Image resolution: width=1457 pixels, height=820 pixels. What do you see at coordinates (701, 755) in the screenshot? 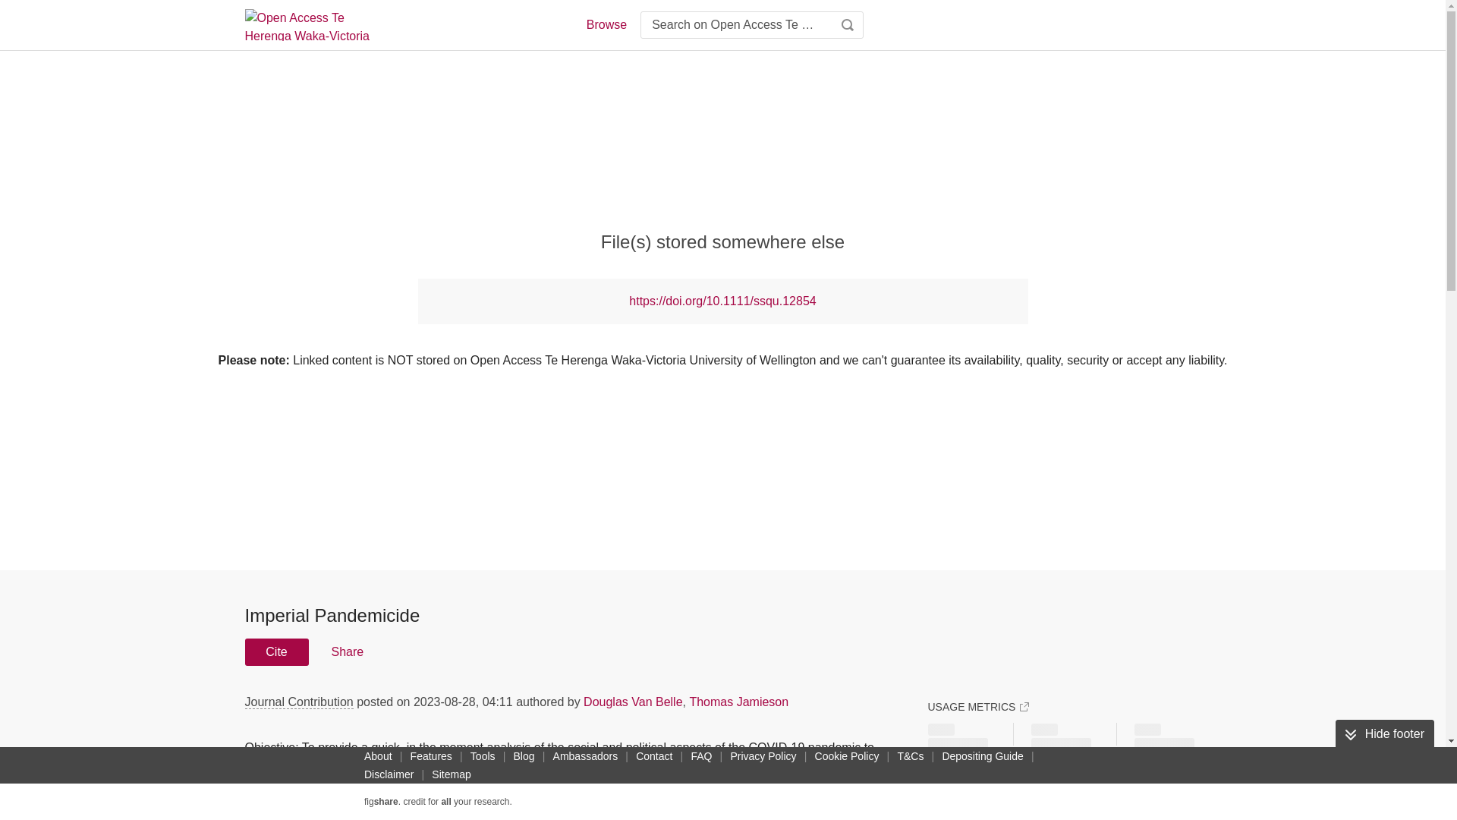
I see `FAQ` at bounding box center [701, 755].